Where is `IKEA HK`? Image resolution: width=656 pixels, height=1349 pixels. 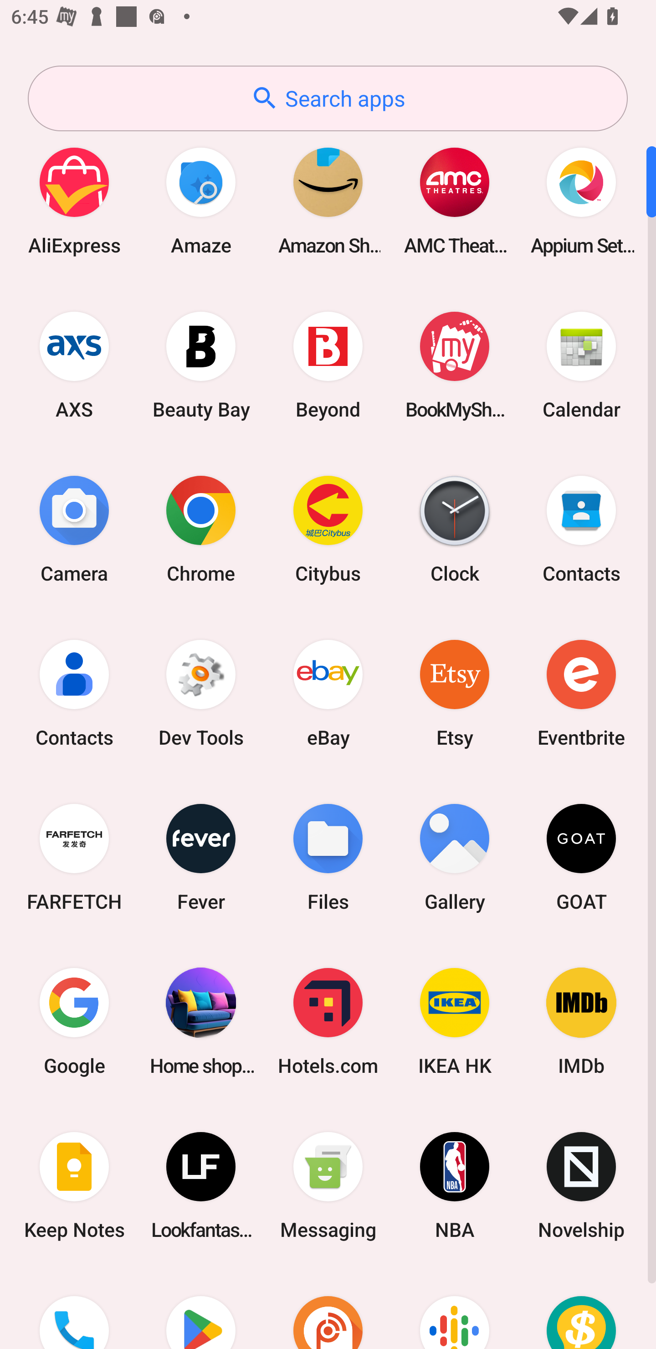 IKEA HK is located at coordinates (455, 1021).